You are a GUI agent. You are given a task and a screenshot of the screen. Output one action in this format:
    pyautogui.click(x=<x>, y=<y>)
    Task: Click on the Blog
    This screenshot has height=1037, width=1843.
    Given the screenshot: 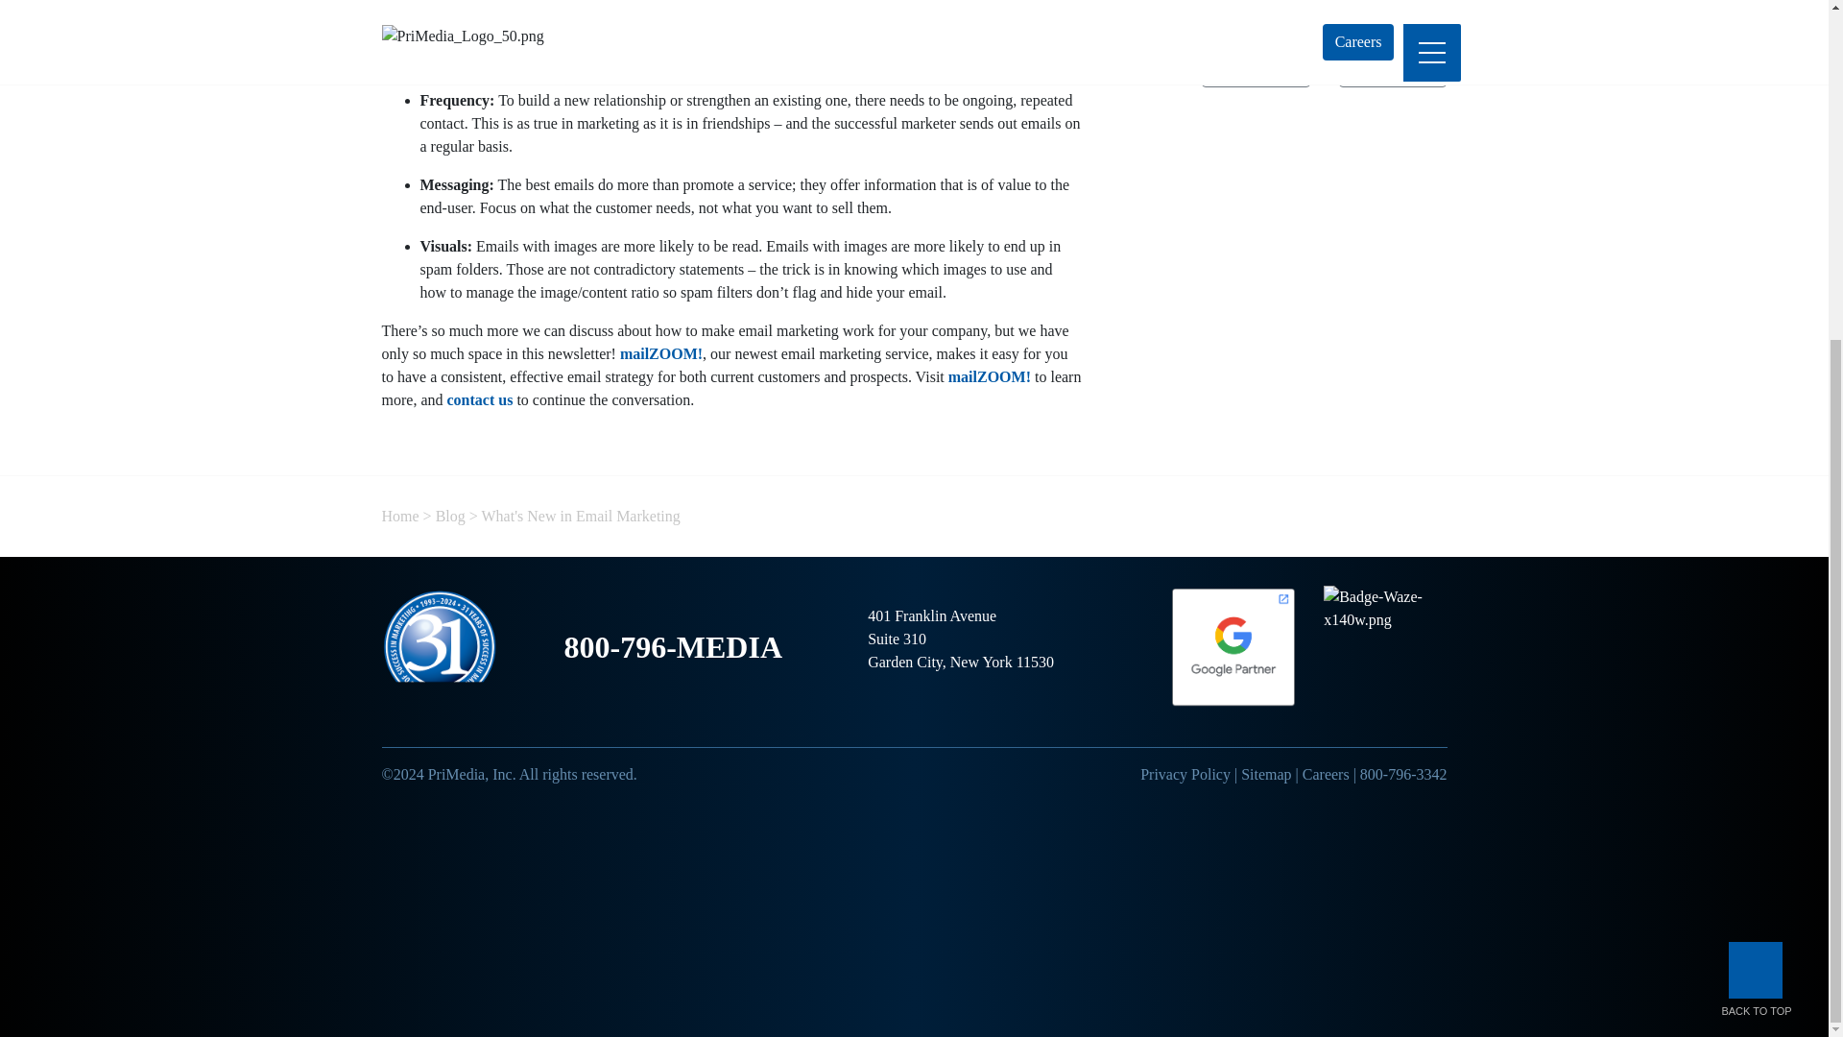 What is the action you would take?
    pyautogui.click(x=450, y=517)
    